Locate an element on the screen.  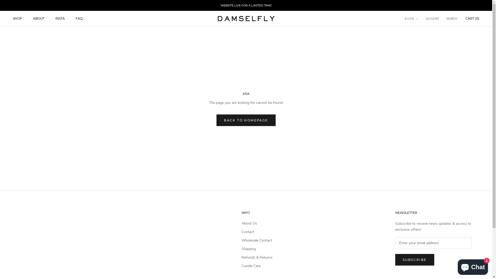
Candle Care is located at coordinates (257, 266).